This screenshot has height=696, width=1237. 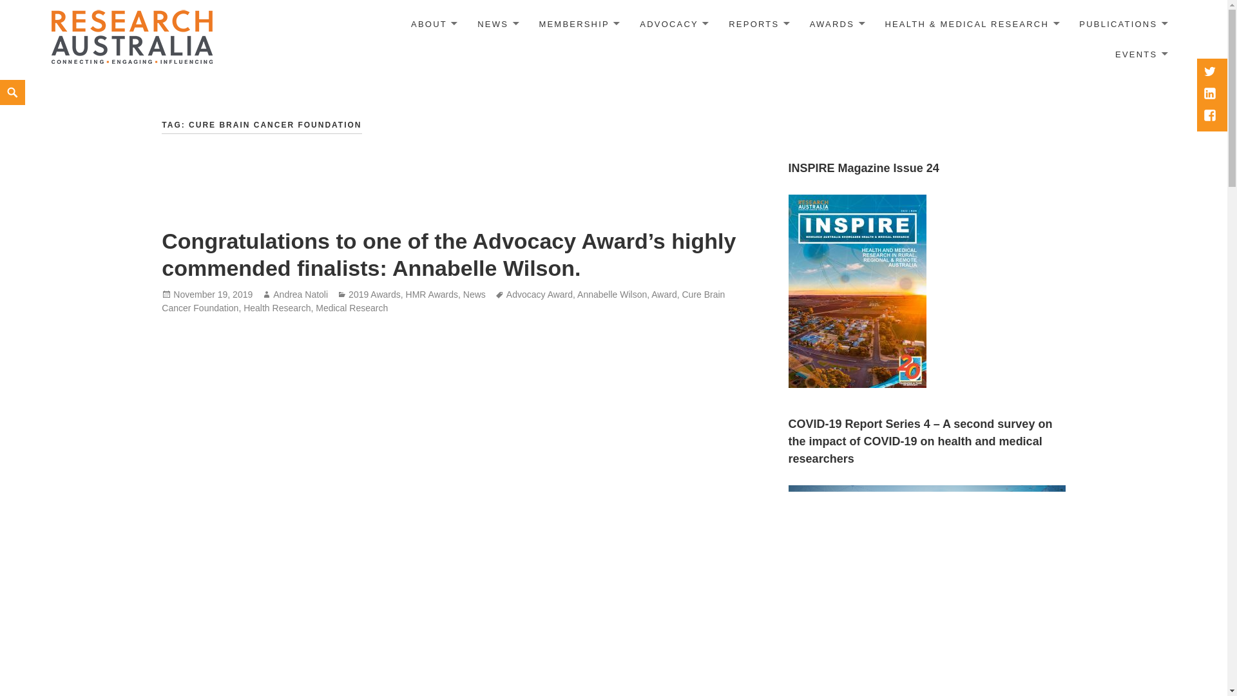 I want to click on REPORTS, so click(x=758, y=24).